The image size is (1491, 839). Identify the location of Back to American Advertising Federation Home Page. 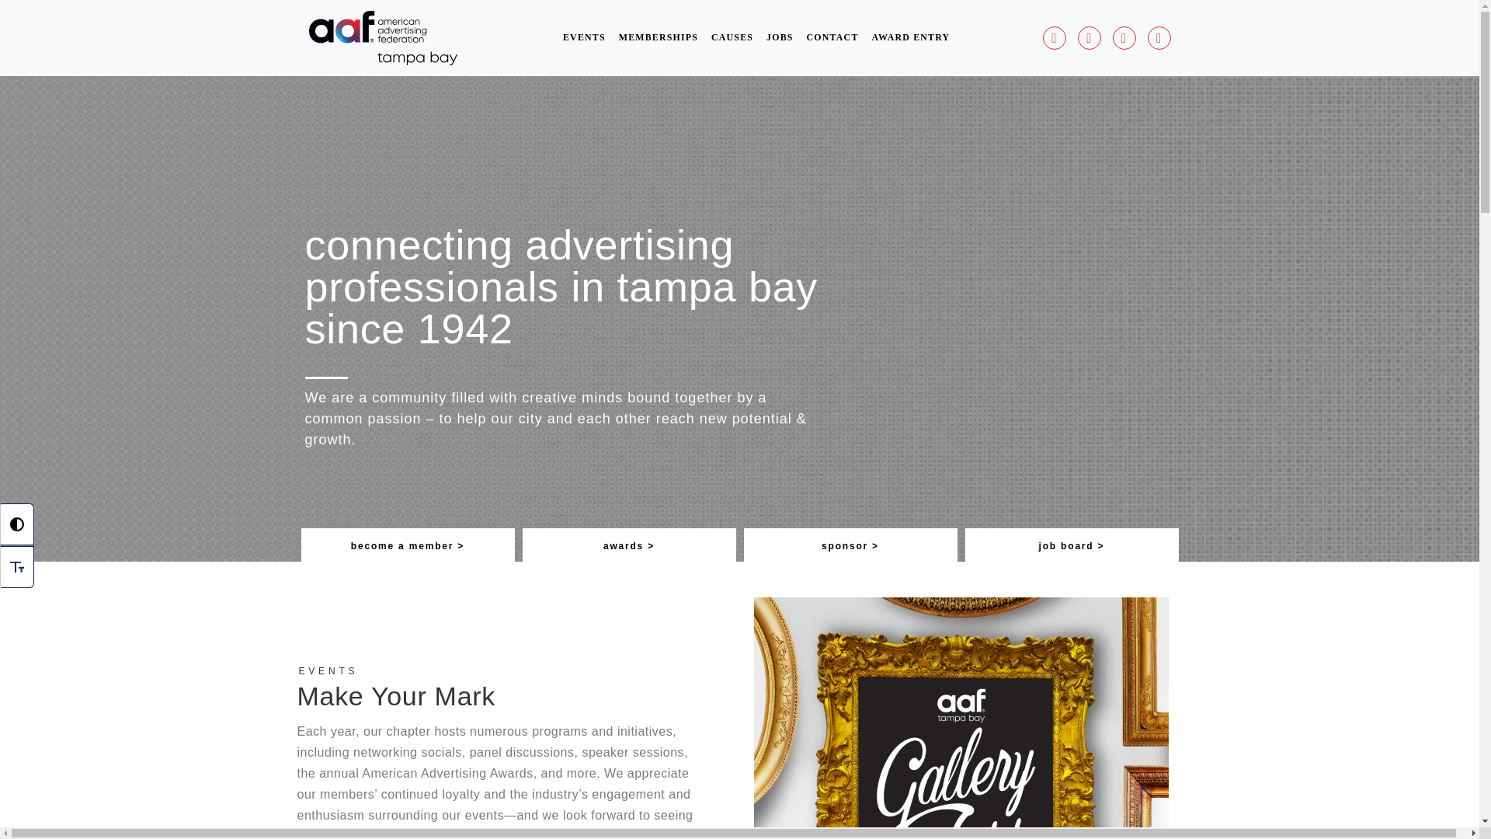
(383, 36).